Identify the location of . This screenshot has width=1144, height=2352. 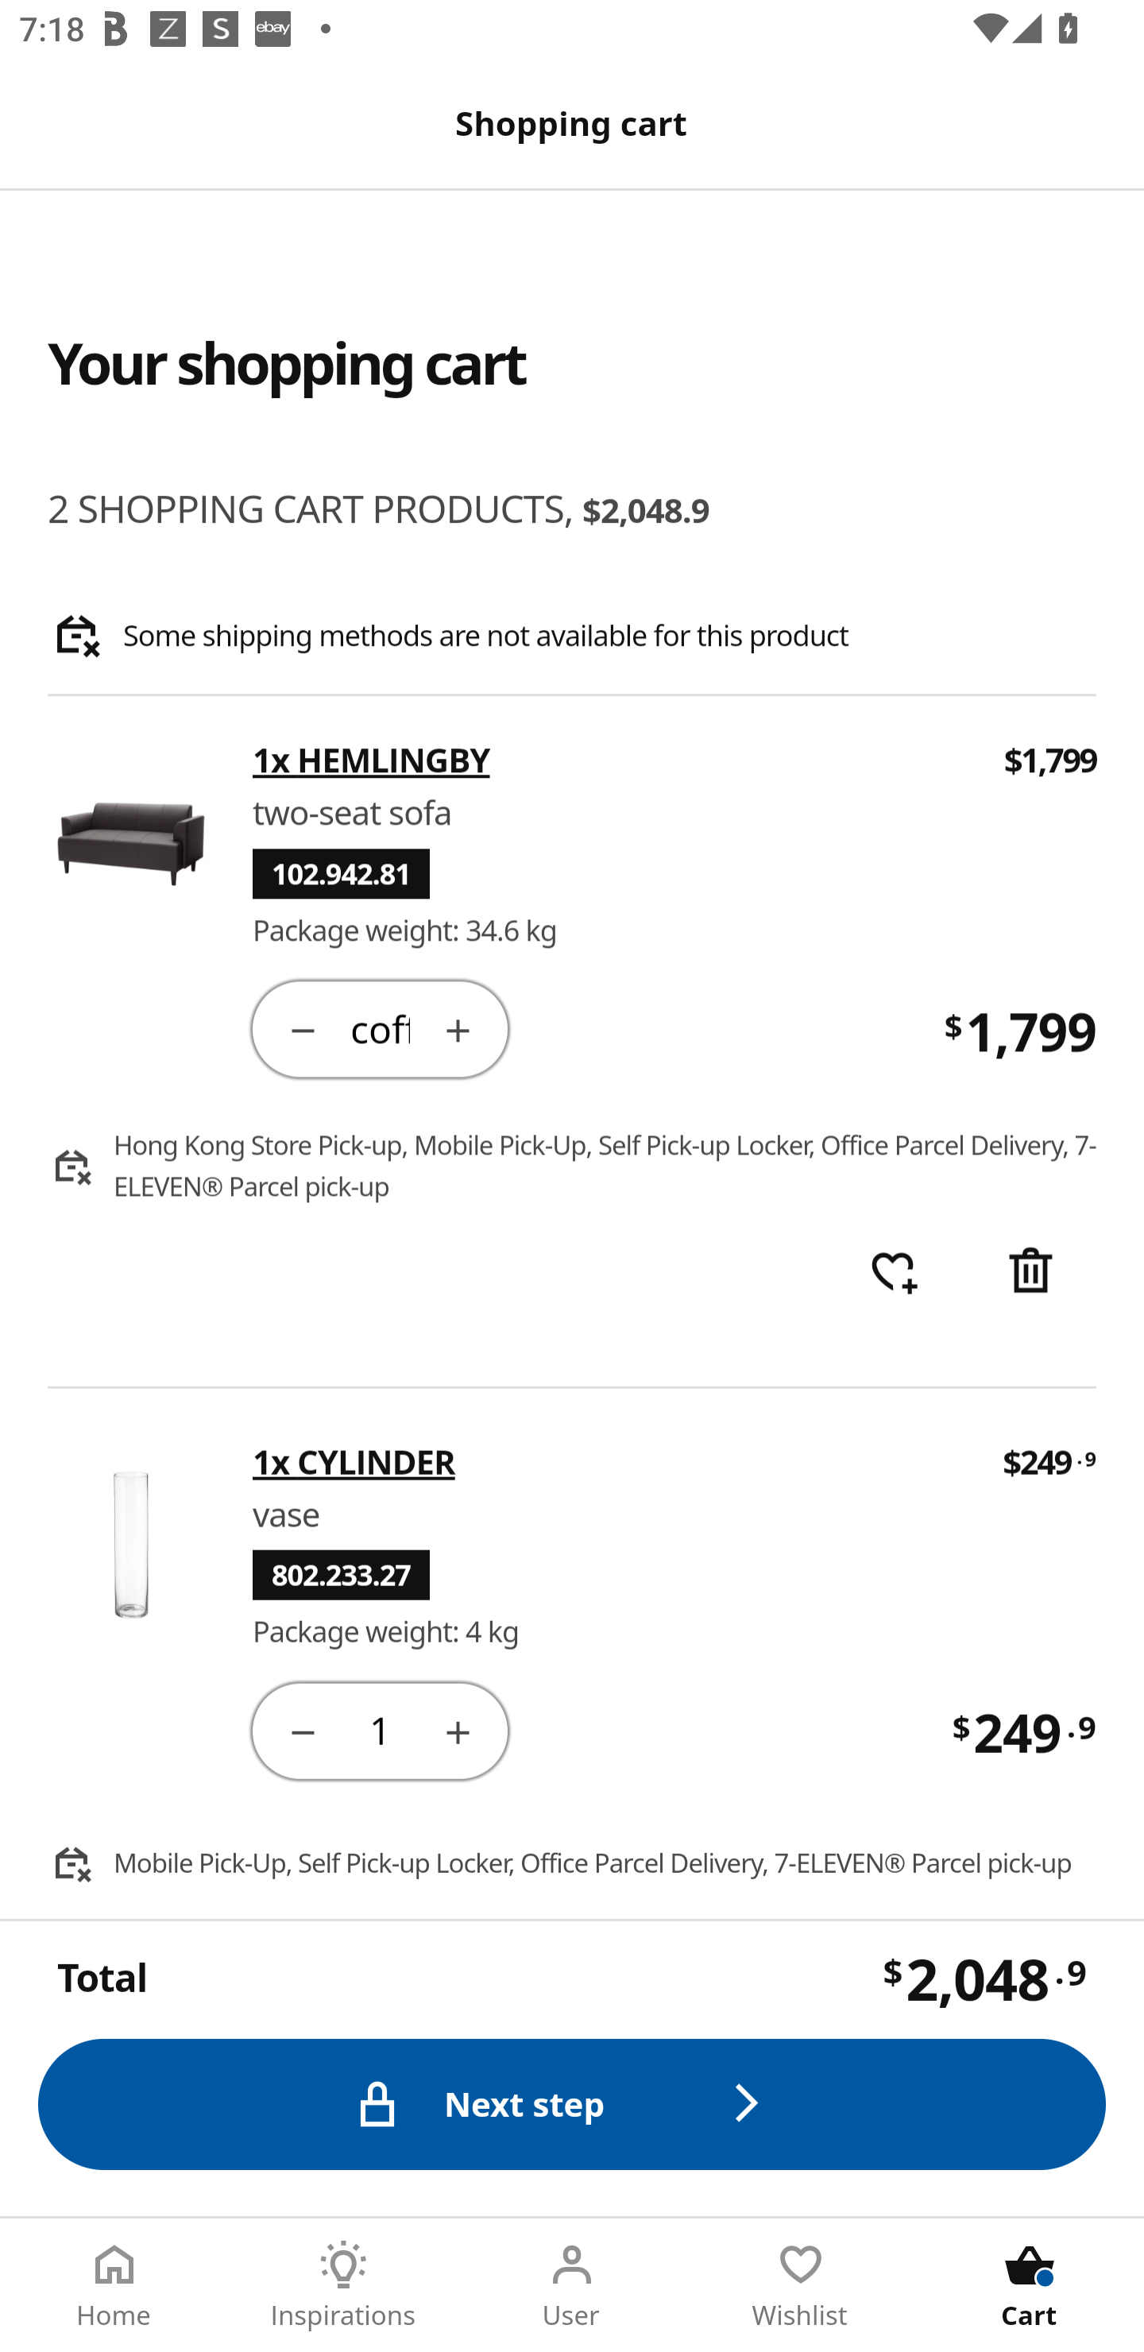
(302, 1729).